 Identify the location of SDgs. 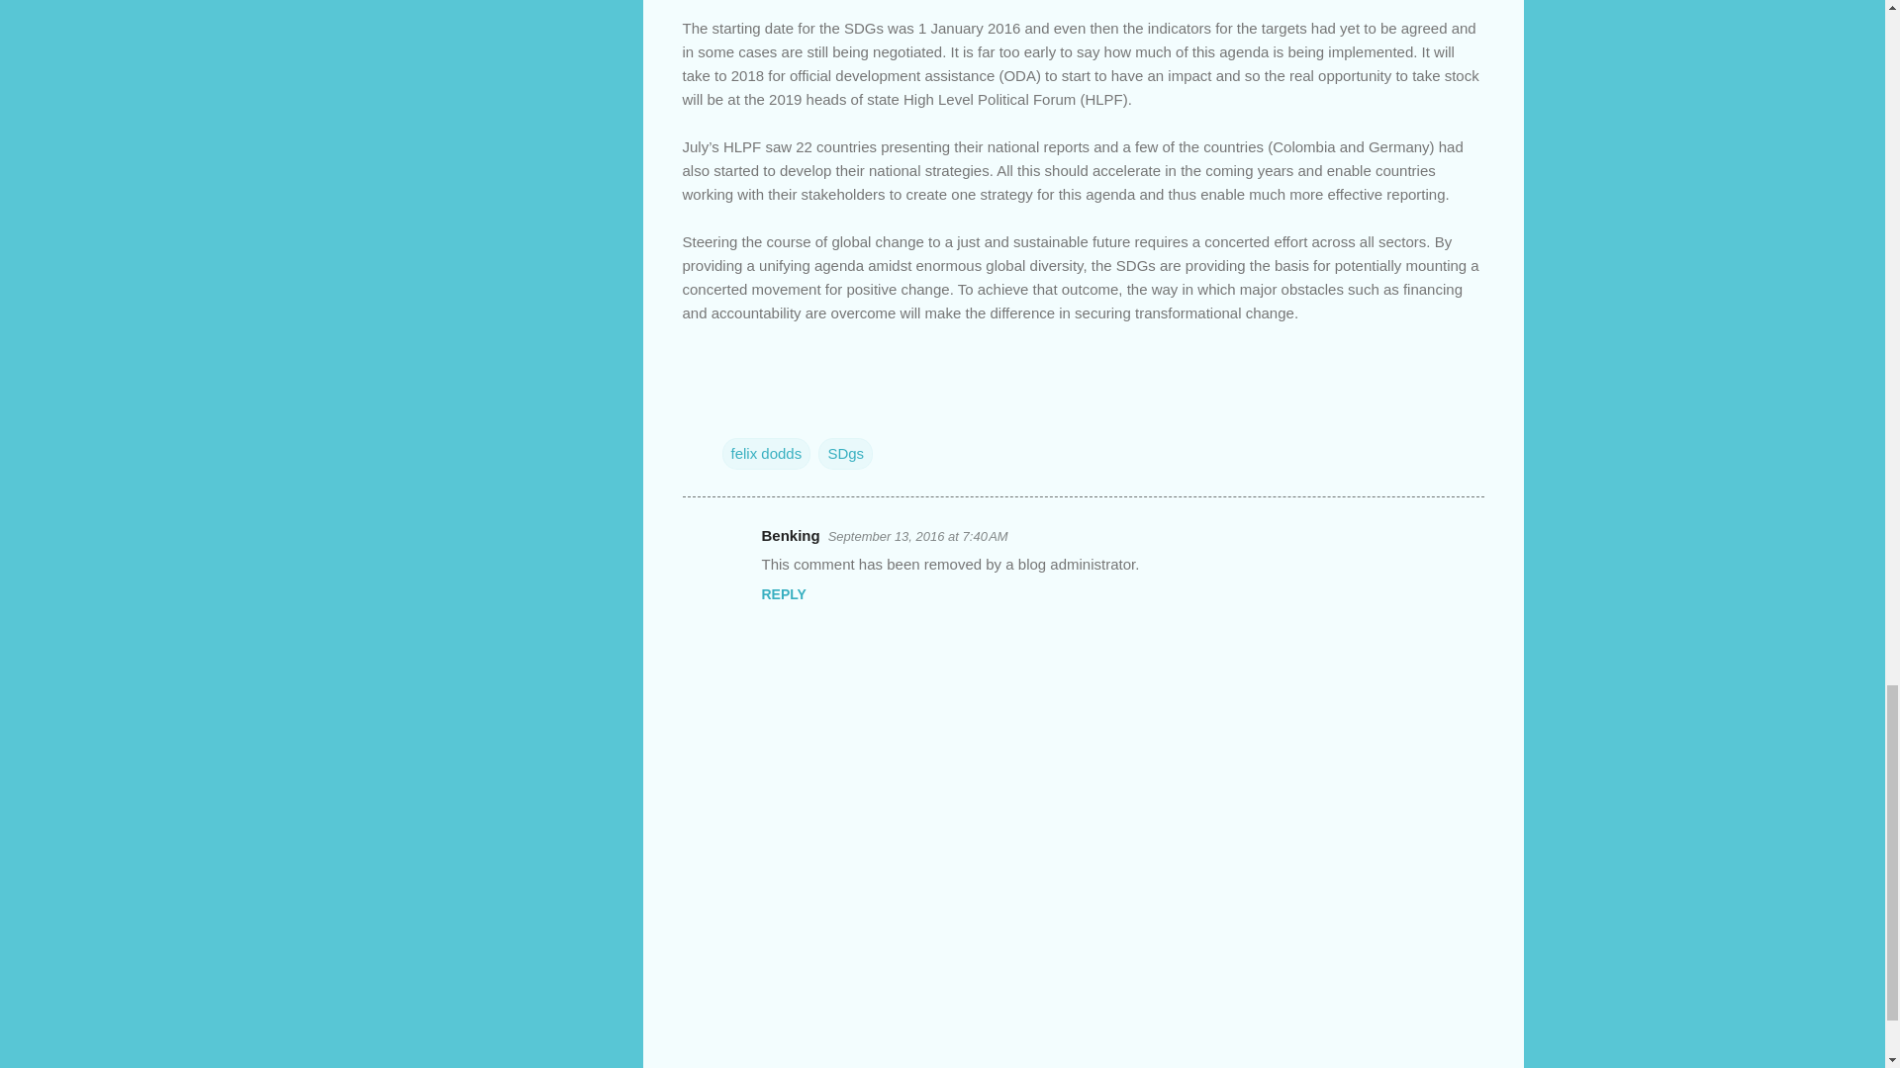
(845, 453).